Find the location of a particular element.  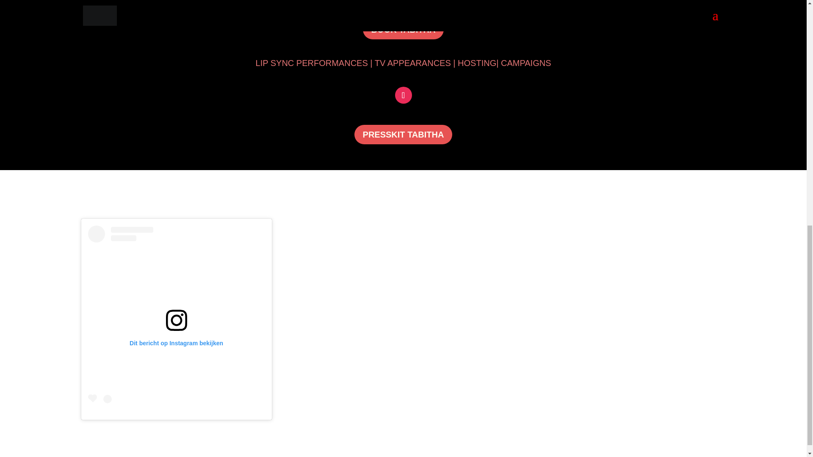

Follow on Instagram is located at coordinates (403, 95).